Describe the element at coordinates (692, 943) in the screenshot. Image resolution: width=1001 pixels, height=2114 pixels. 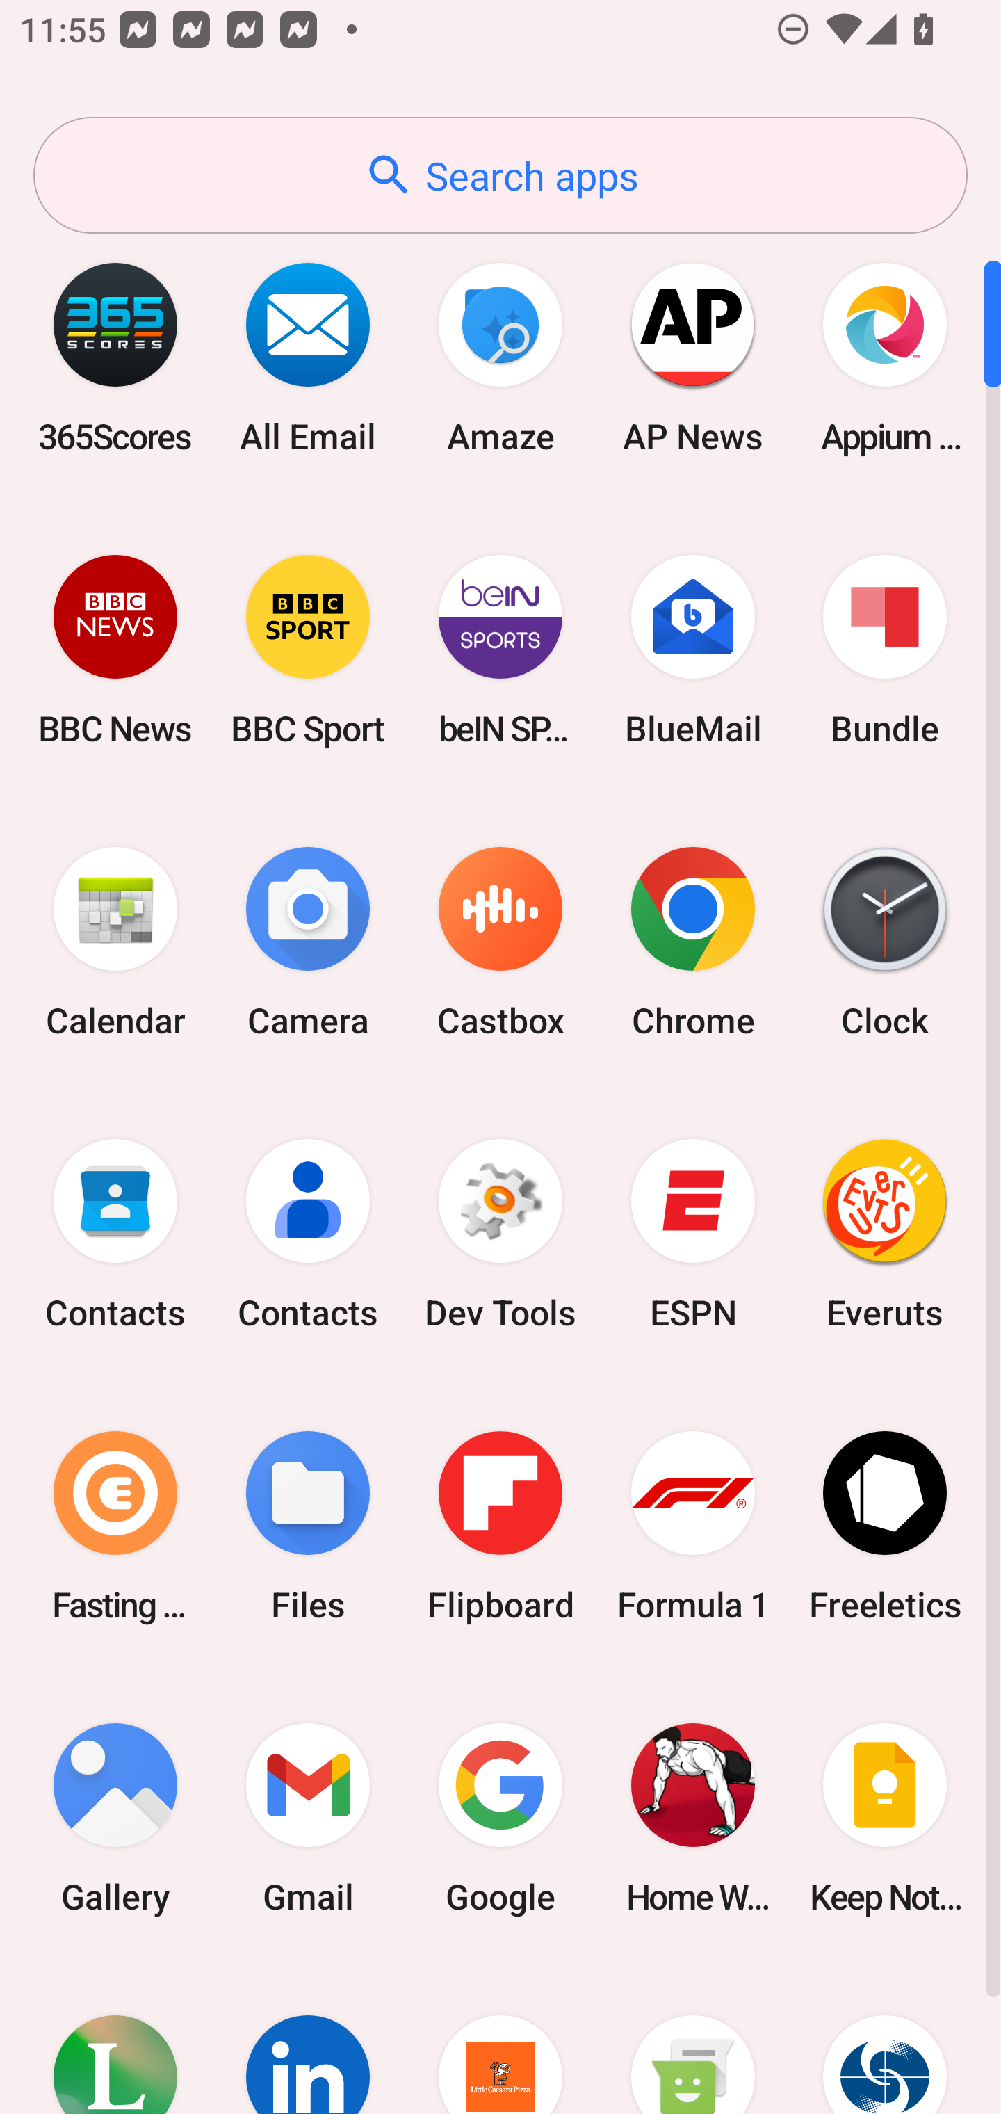
I see `Chrome` at that location.